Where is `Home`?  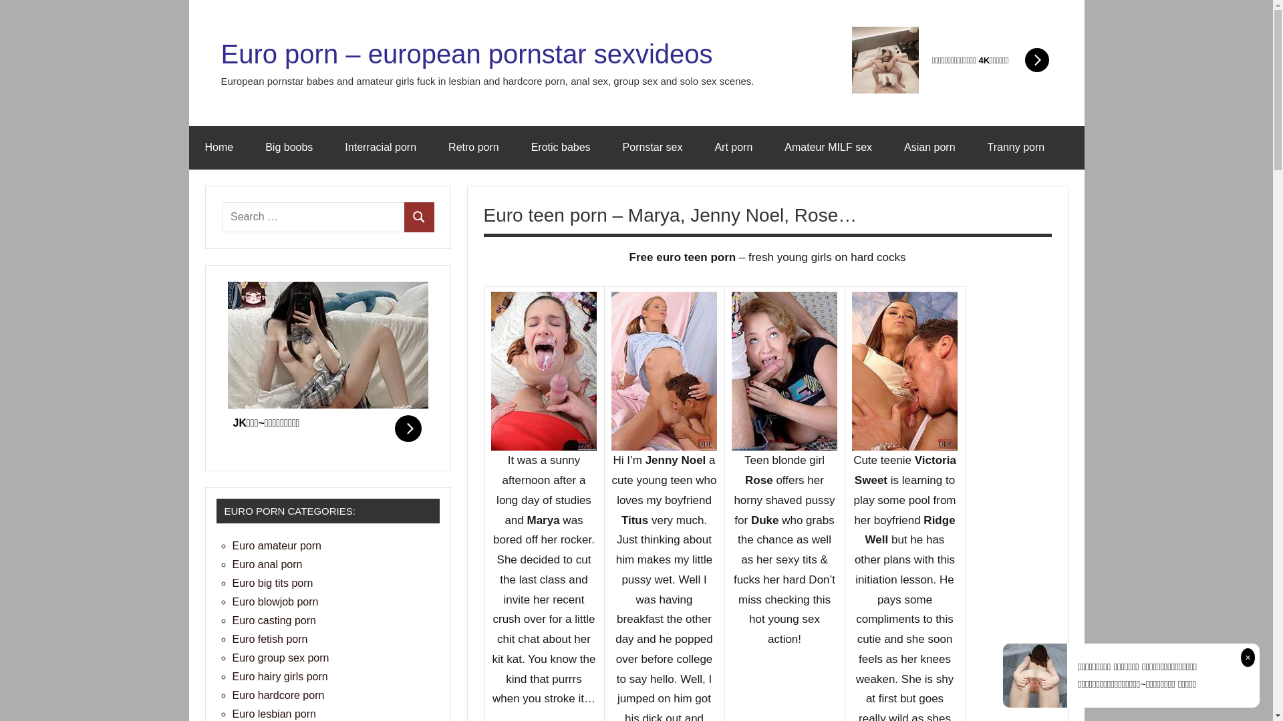 Home is located at coordinates (219, 148).